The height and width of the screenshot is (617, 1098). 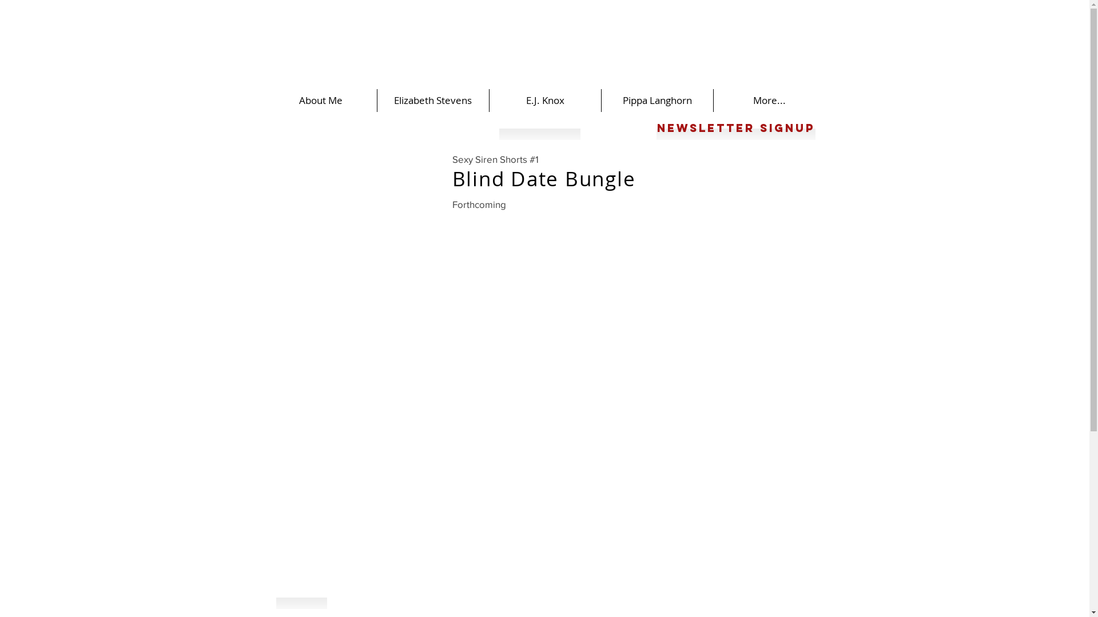 What do you see at coordinates (657, 101) in the screenshot?
I see `Pippa Langhorn` at bounding box center [657, 101].